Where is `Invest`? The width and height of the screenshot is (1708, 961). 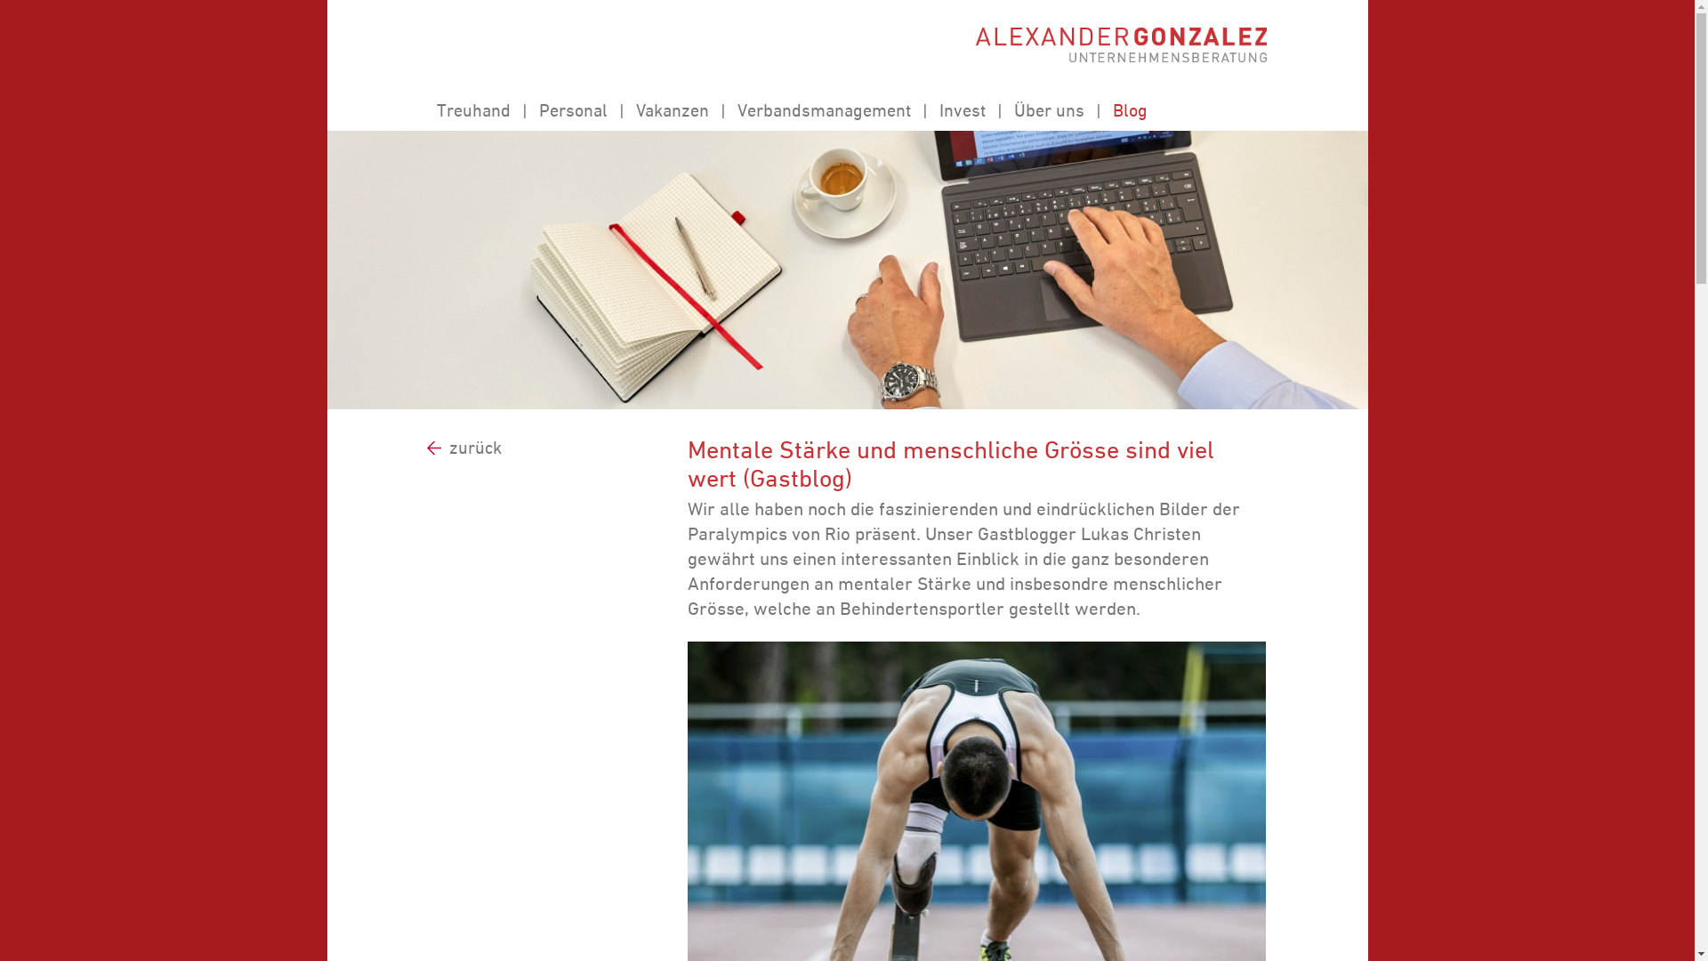
Invest is located at coordinates (963, 110).